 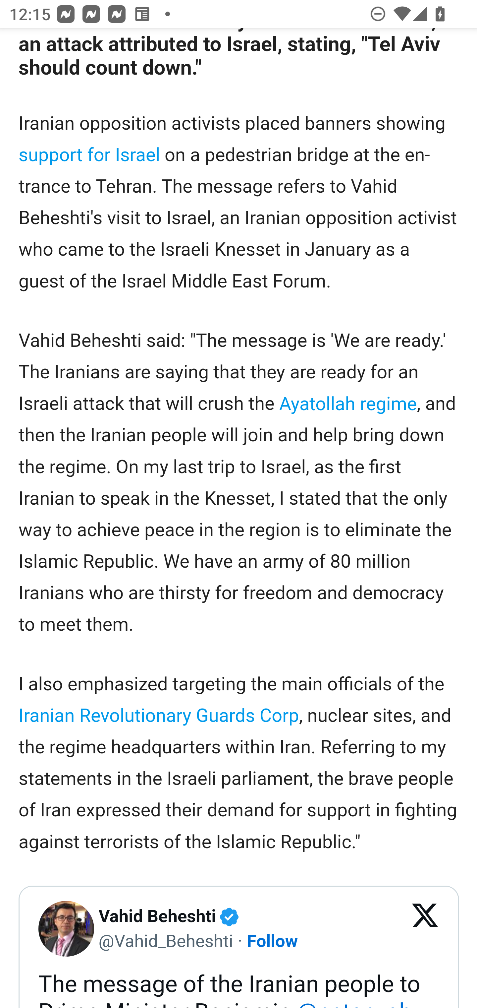 What do you see at coordinates (90, 155) in the screenshot?
I see `support for Israel` at bounding box center [90, 155].